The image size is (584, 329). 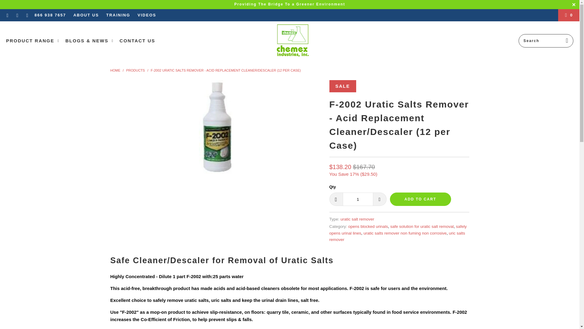 I want to click on uratic salt remover, so click(x=357, y=219).